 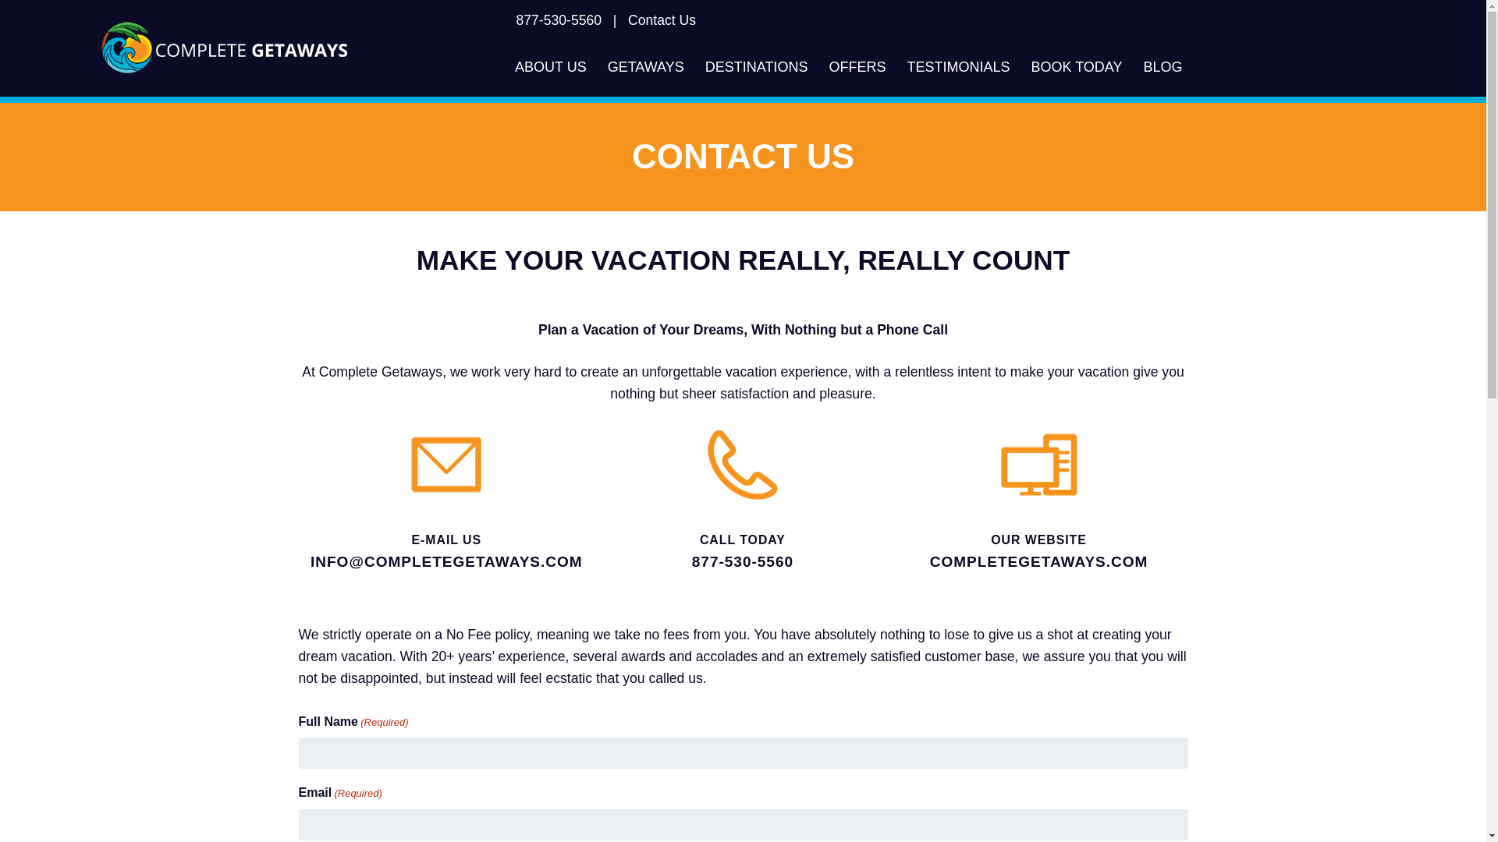 What do you see at coordinates (743, 561) in the screenshot?
I see `877-530-5560` at bounding box center [743, 561].